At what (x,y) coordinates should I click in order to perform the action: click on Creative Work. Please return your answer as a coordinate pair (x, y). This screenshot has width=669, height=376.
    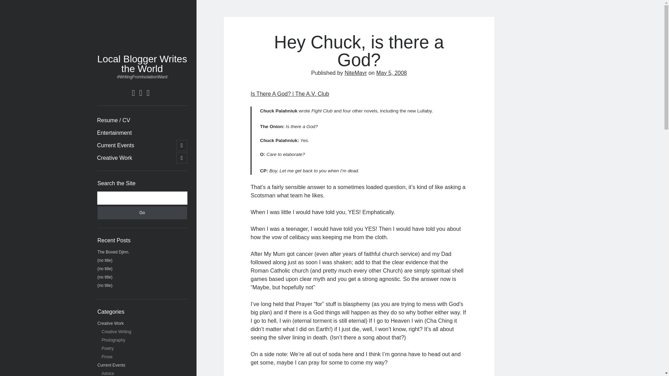
    Looking at the image, I should click on (111, 323).